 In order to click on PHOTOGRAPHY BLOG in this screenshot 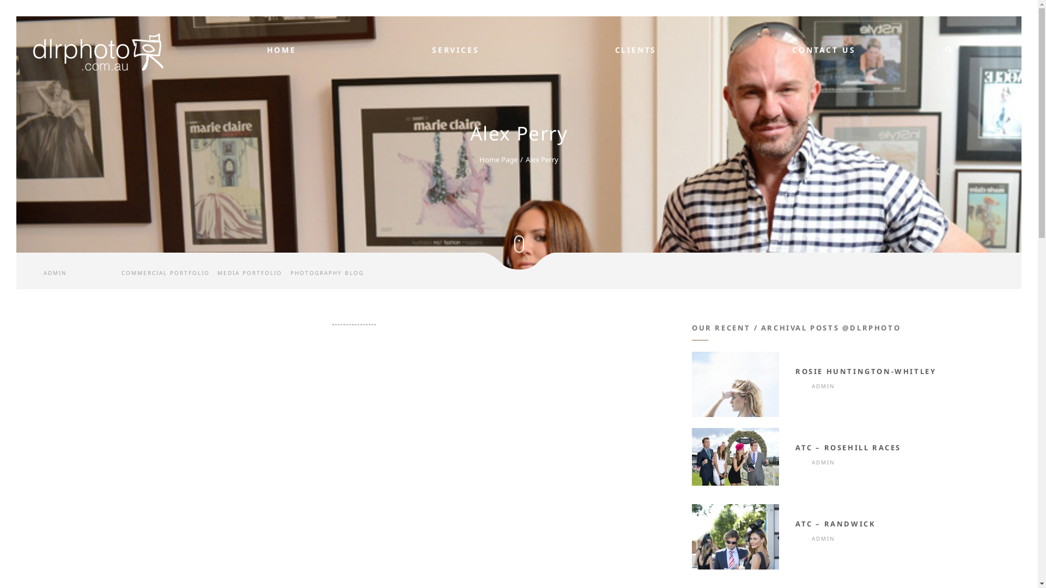, I will do `click(327, 273)`.